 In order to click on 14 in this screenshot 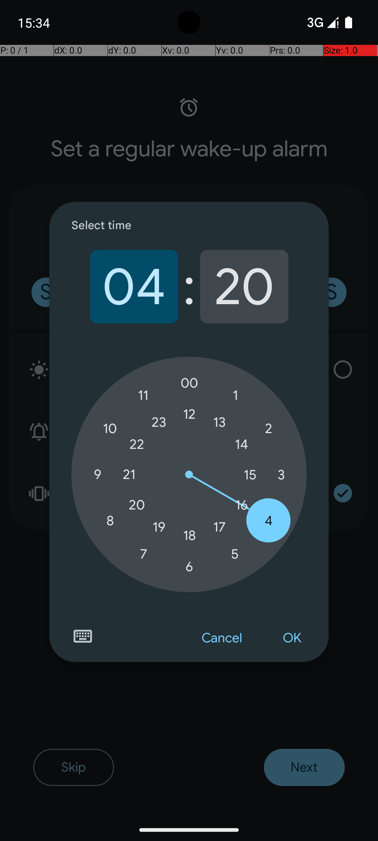, I will do `click(241, 444)`.